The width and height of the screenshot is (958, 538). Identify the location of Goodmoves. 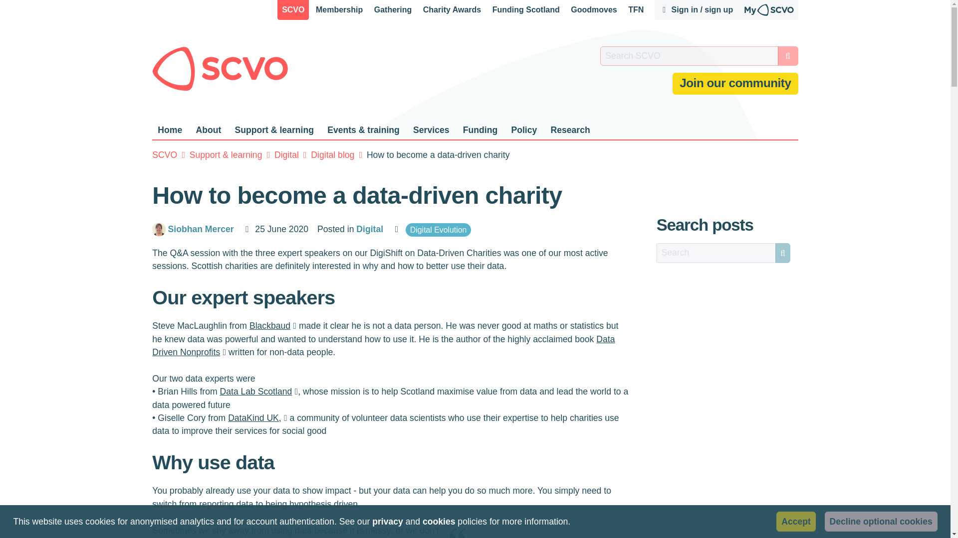
(594, 10).